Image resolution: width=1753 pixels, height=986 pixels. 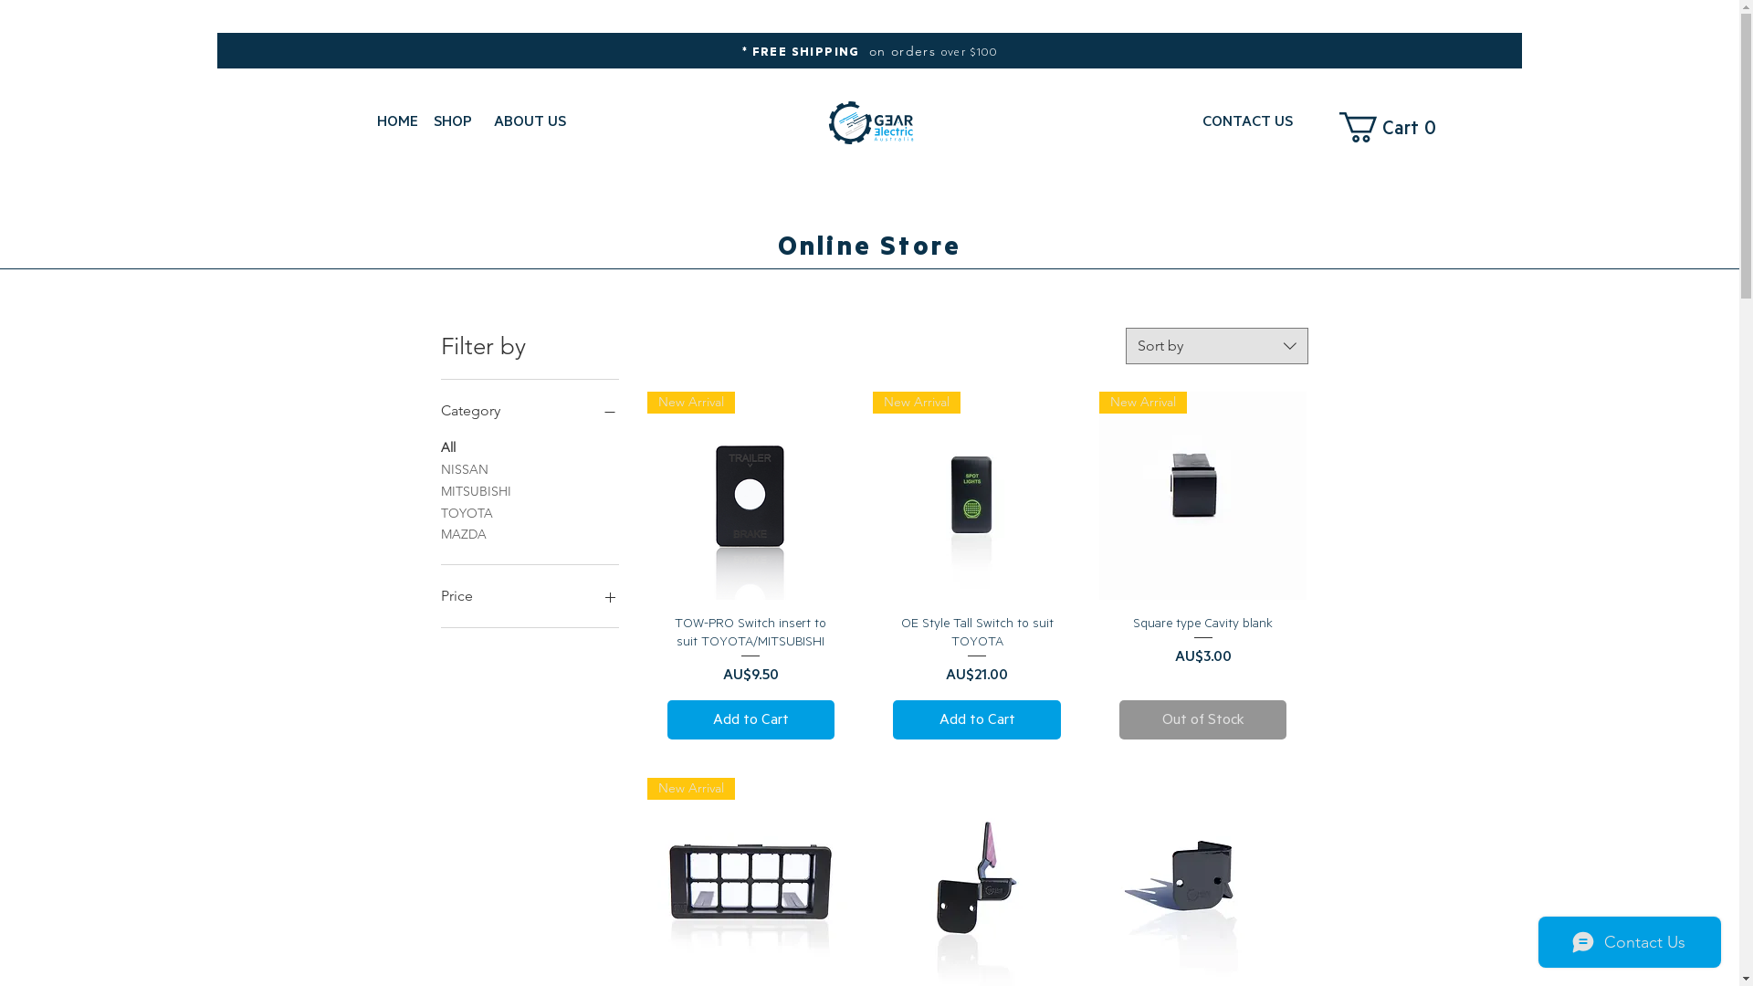 I want to click on CONTACT US, so click(x=1247, y=121).